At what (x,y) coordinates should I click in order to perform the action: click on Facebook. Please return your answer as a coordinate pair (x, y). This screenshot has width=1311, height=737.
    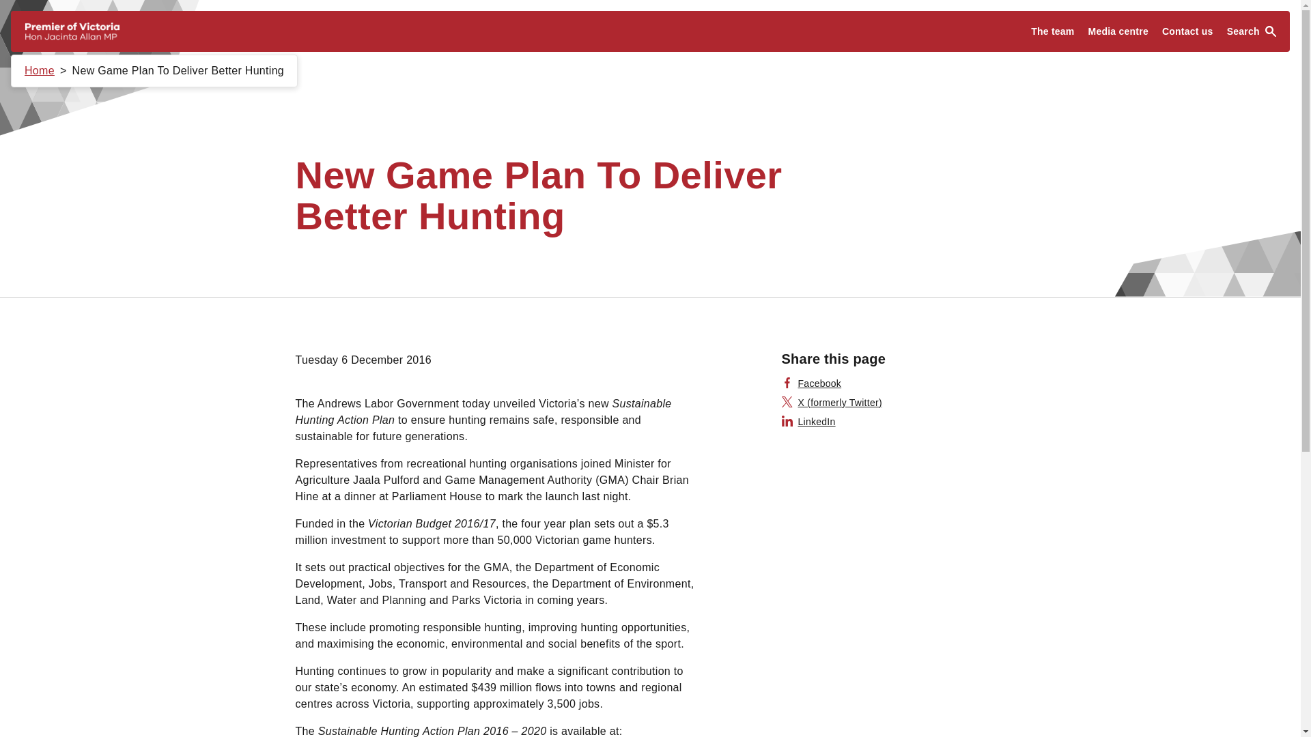
    Looking at the image, I should click on (811, 384).